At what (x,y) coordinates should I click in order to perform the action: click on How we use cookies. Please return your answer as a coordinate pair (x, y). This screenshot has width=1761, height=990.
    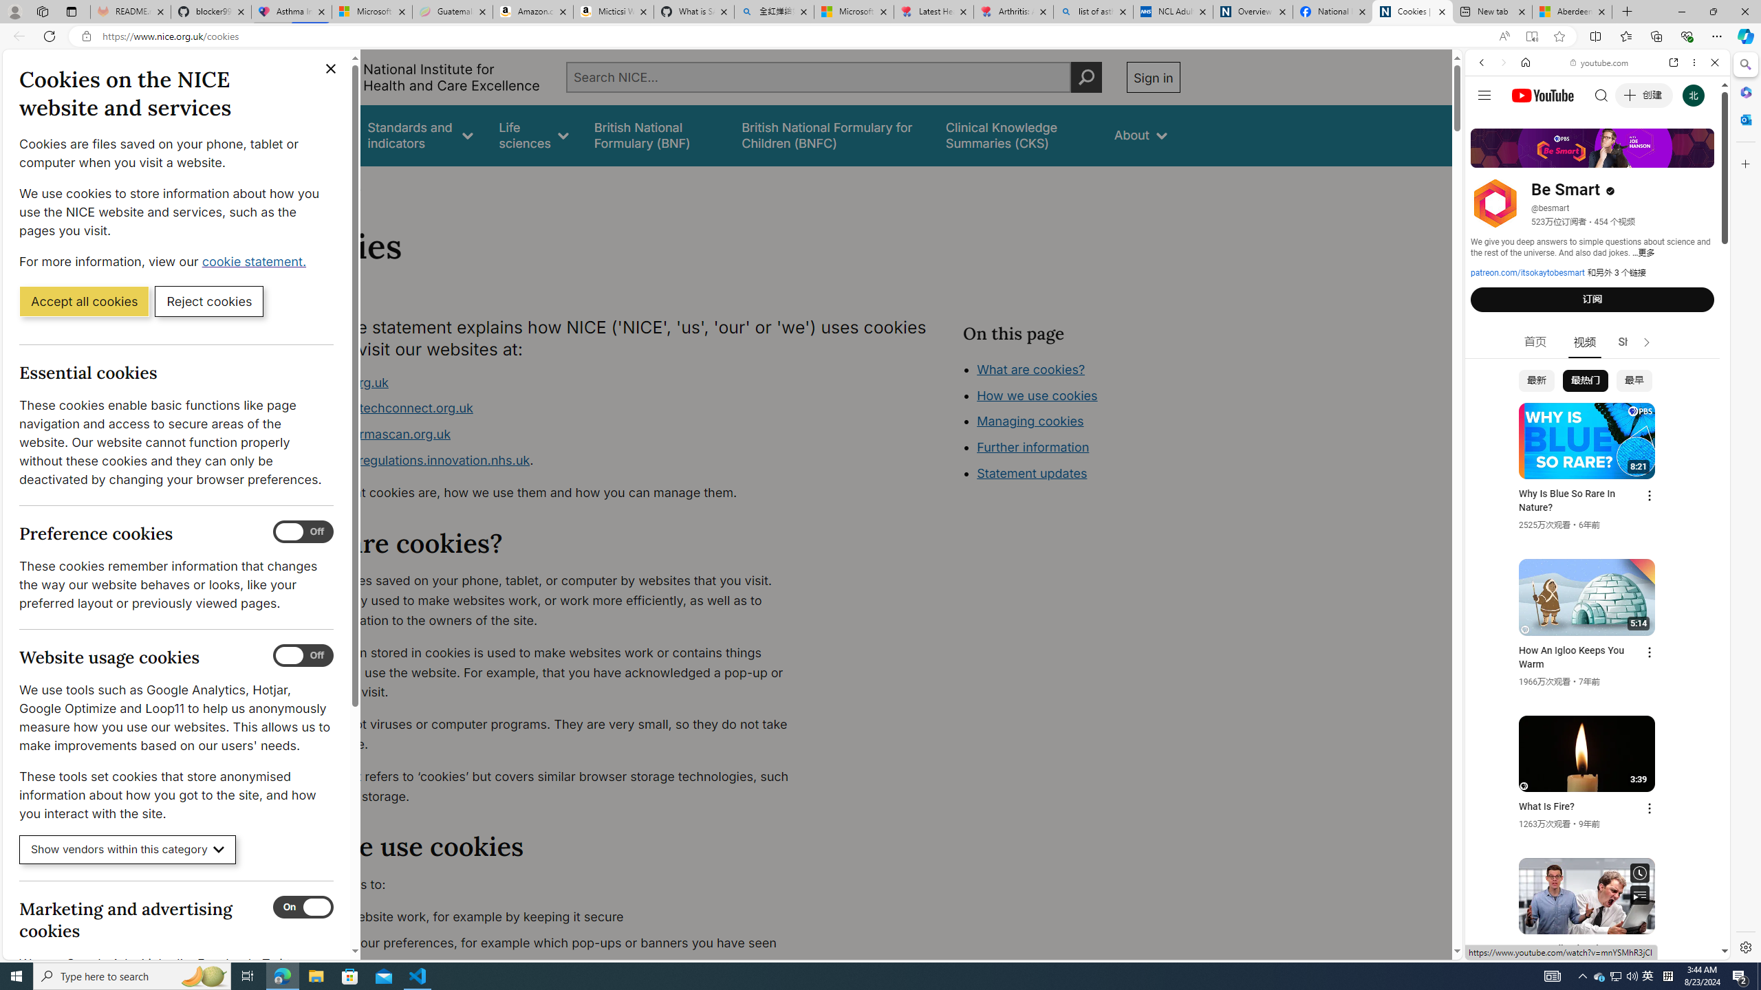
    Looking at the image, I should click on (1037, 395).